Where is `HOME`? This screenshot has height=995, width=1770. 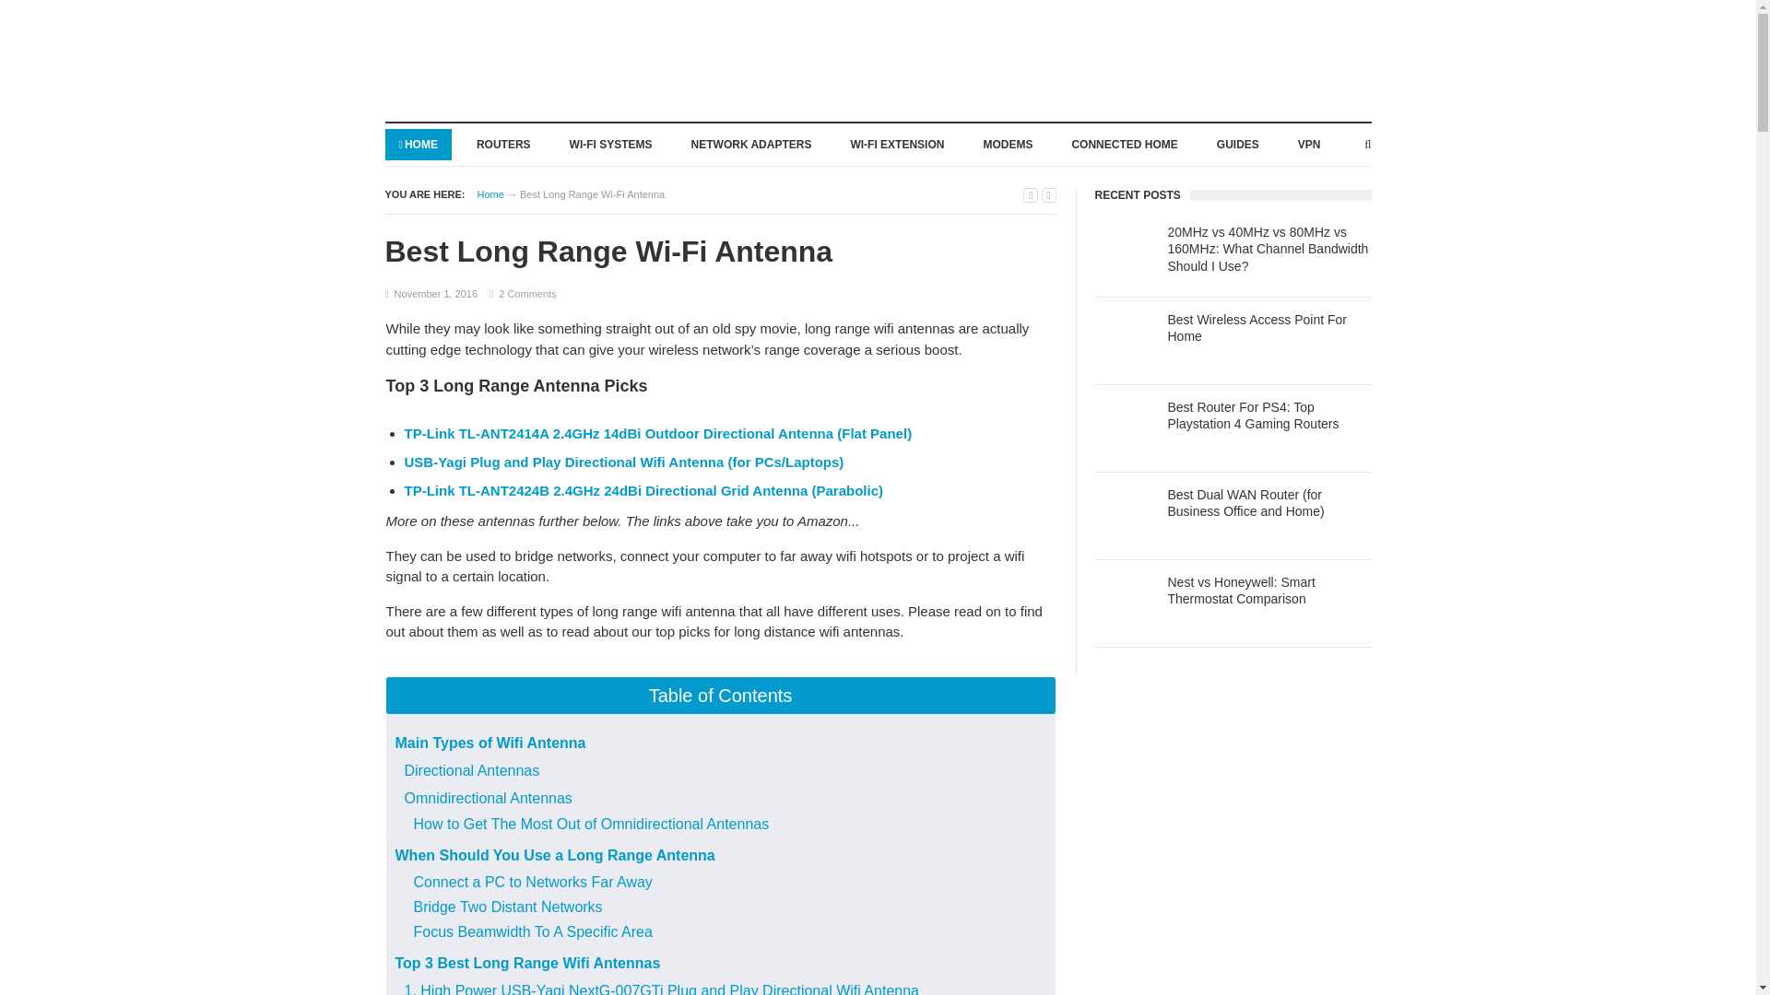
HOME is located at coordinates (419, 144).